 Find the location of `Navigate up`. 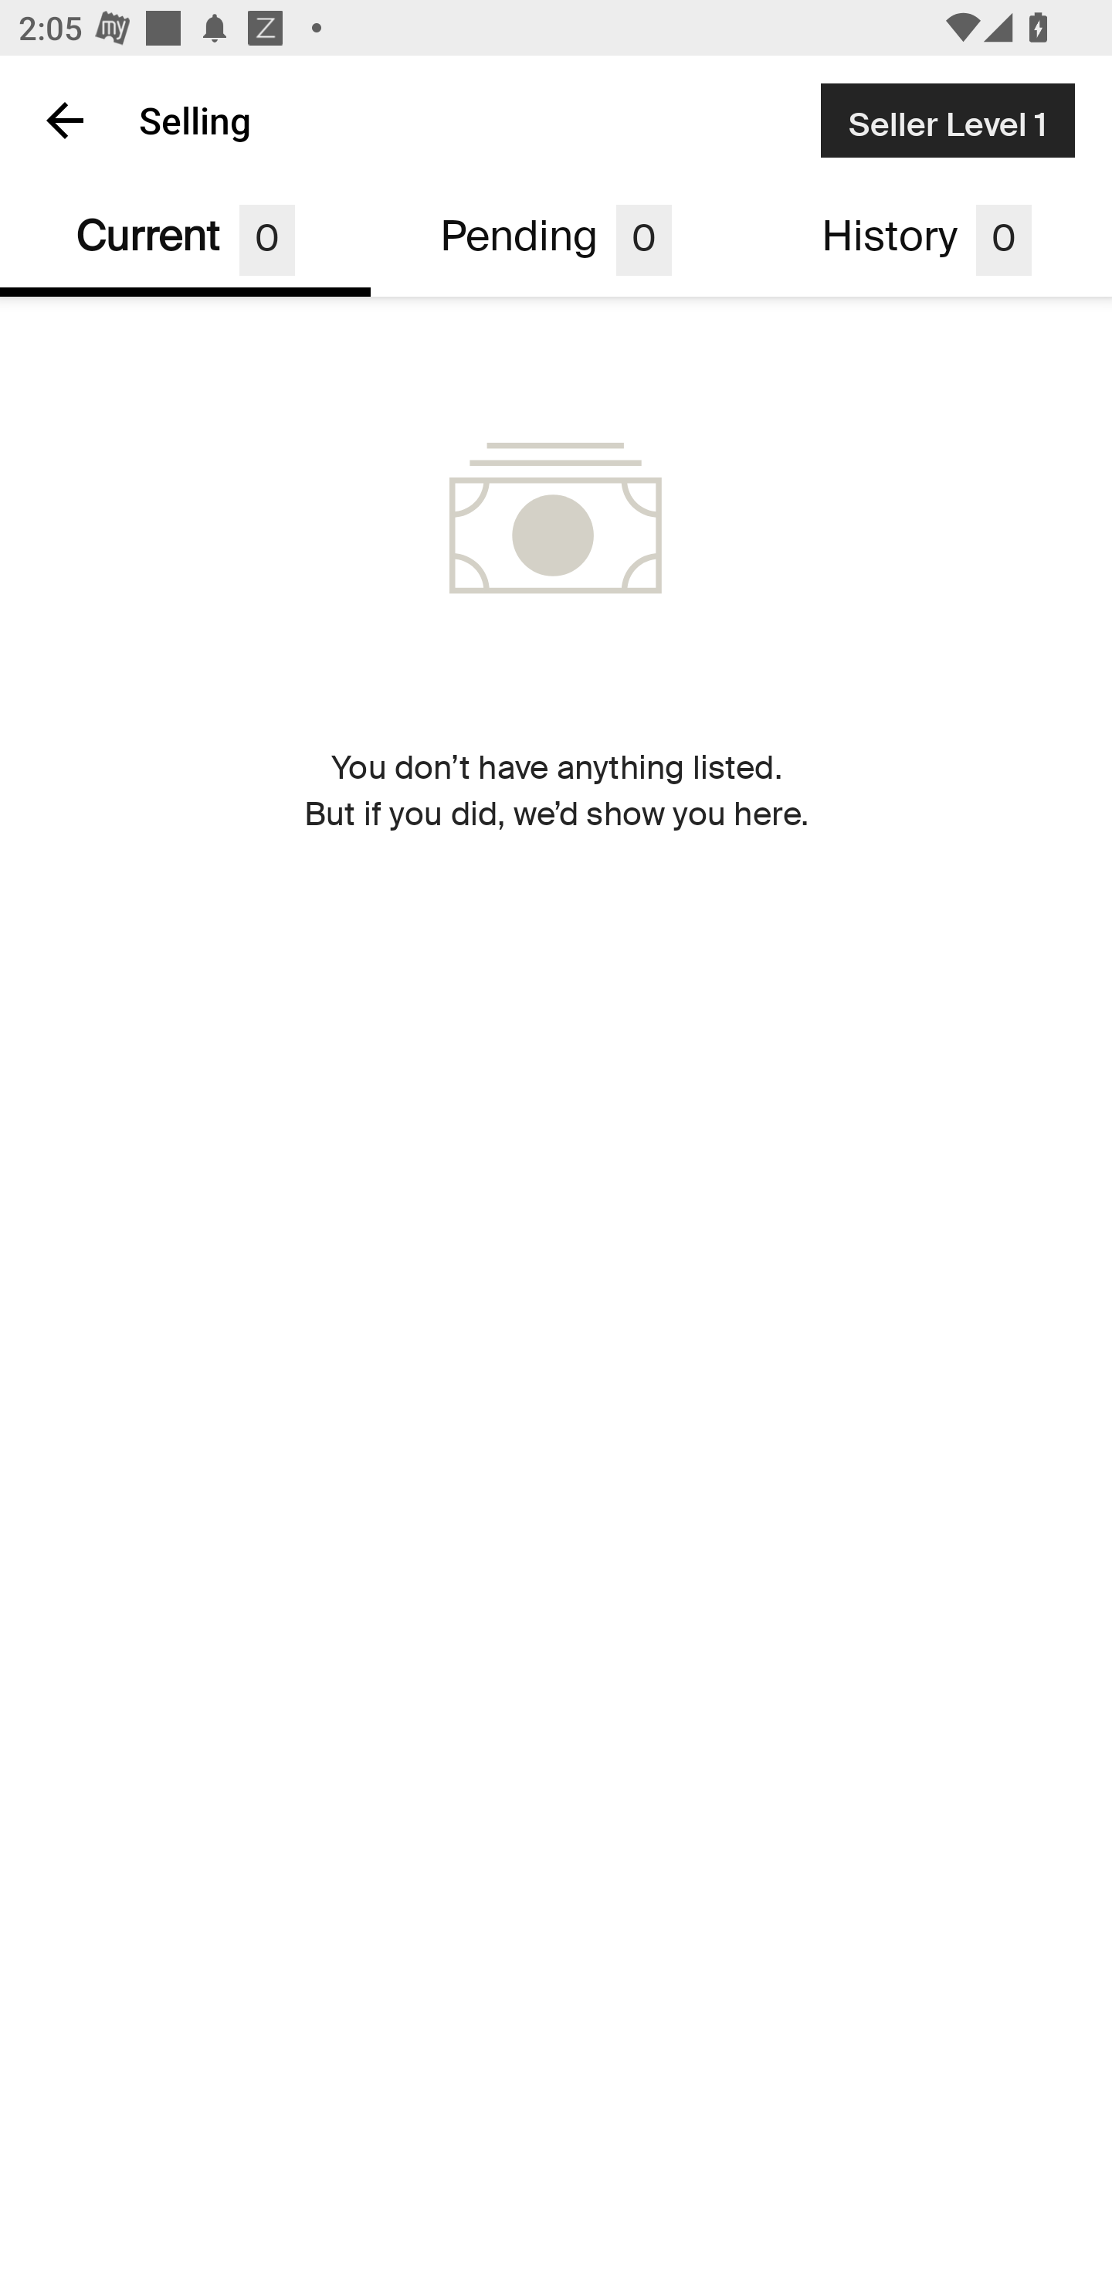

Navigate up is located at coordinates (65, 120).